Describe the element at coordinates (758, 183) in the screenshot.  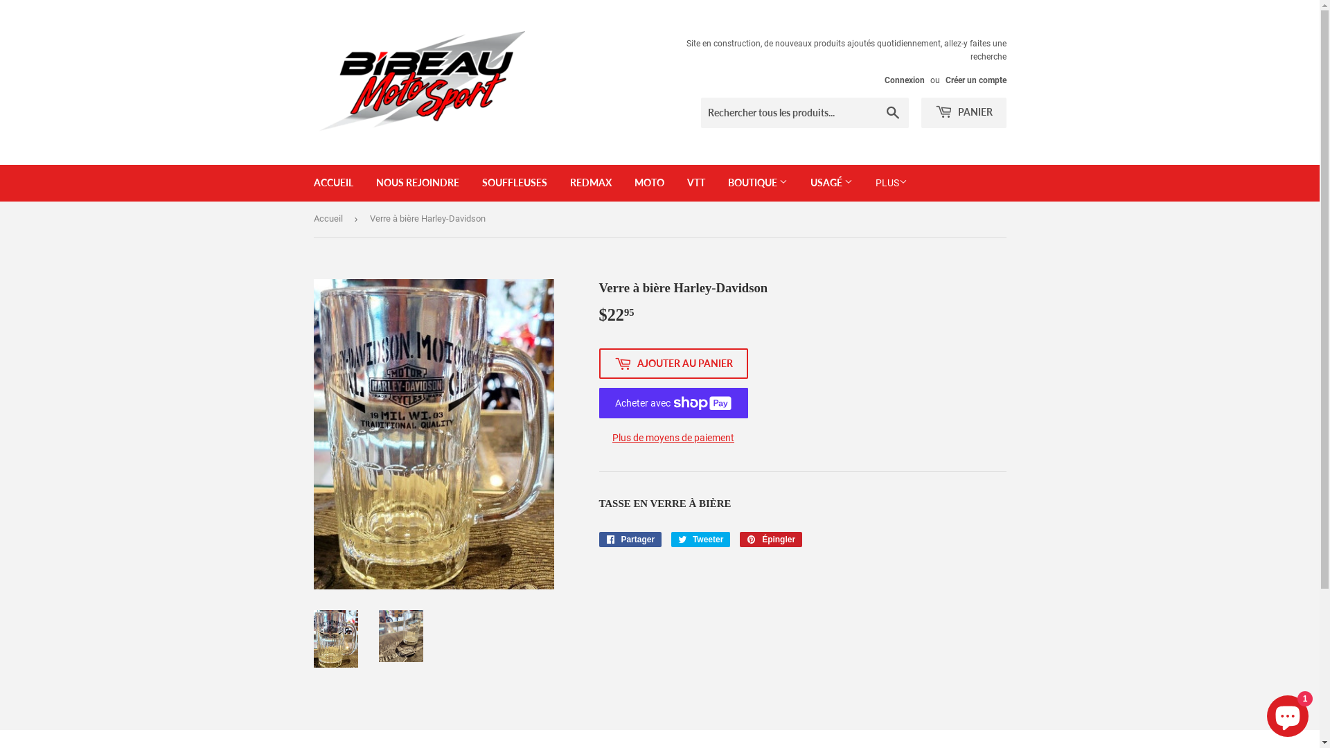
I see `BOUTIQUE` at that location.